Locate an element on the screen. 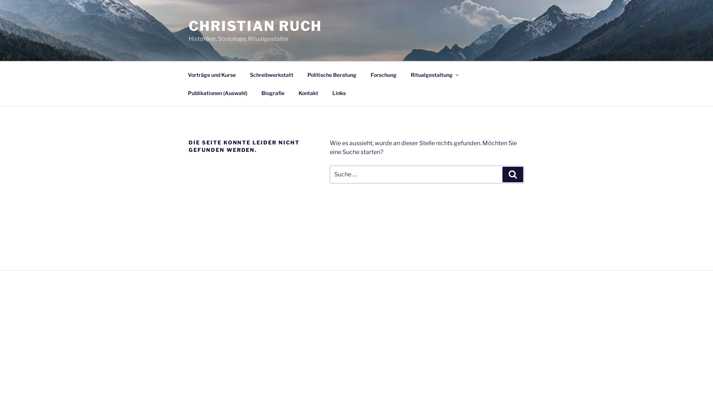 The image size is (713, 401). Forschung is located at coordinates (383, 74).